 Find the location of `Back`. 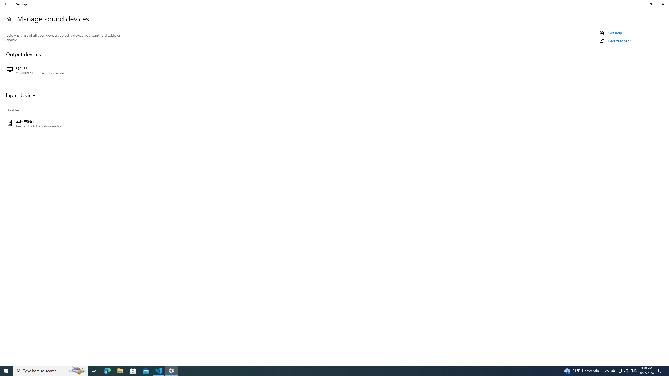

Back is located at coordinates (6, 4).